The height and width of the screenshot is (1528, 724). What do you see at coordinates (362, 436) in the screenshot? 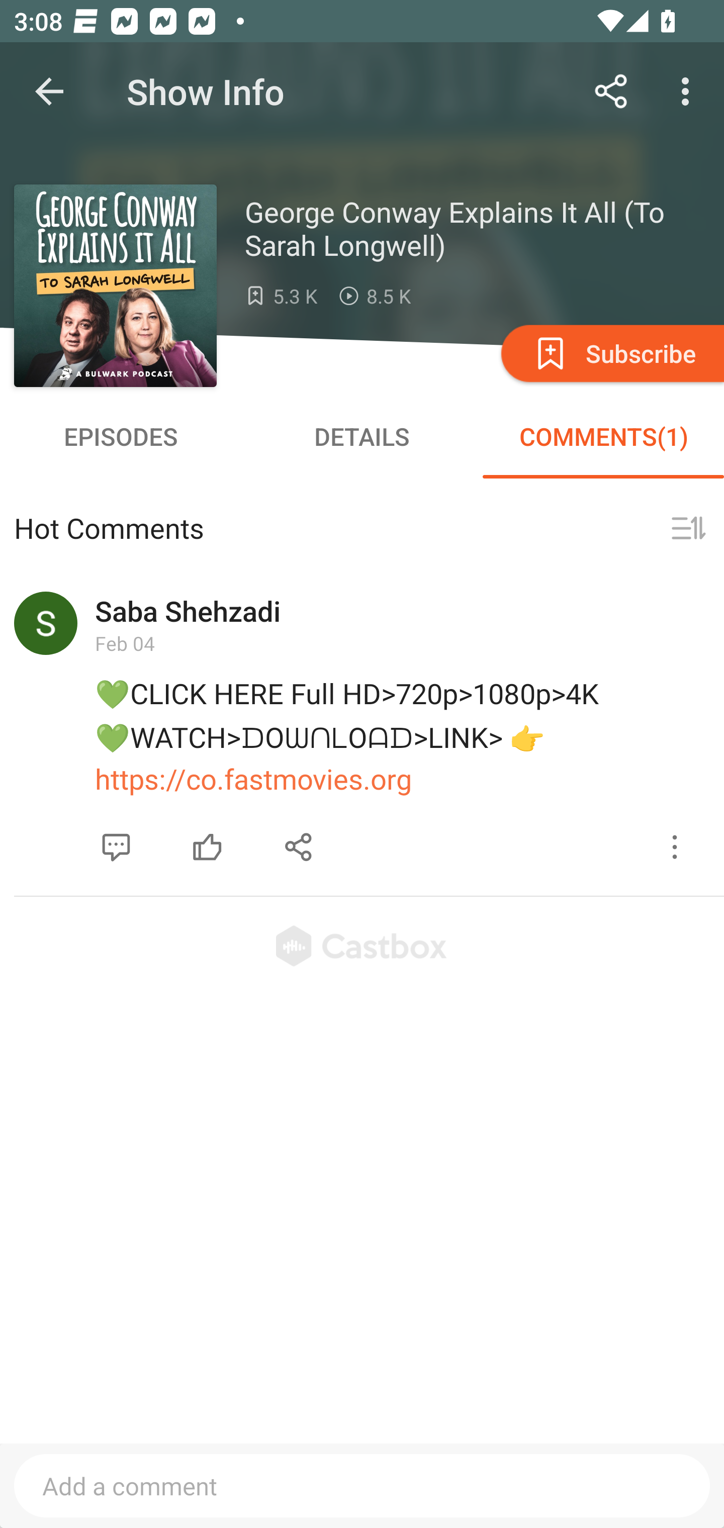
I see `DETAILS` at bounding box center [362, 436].